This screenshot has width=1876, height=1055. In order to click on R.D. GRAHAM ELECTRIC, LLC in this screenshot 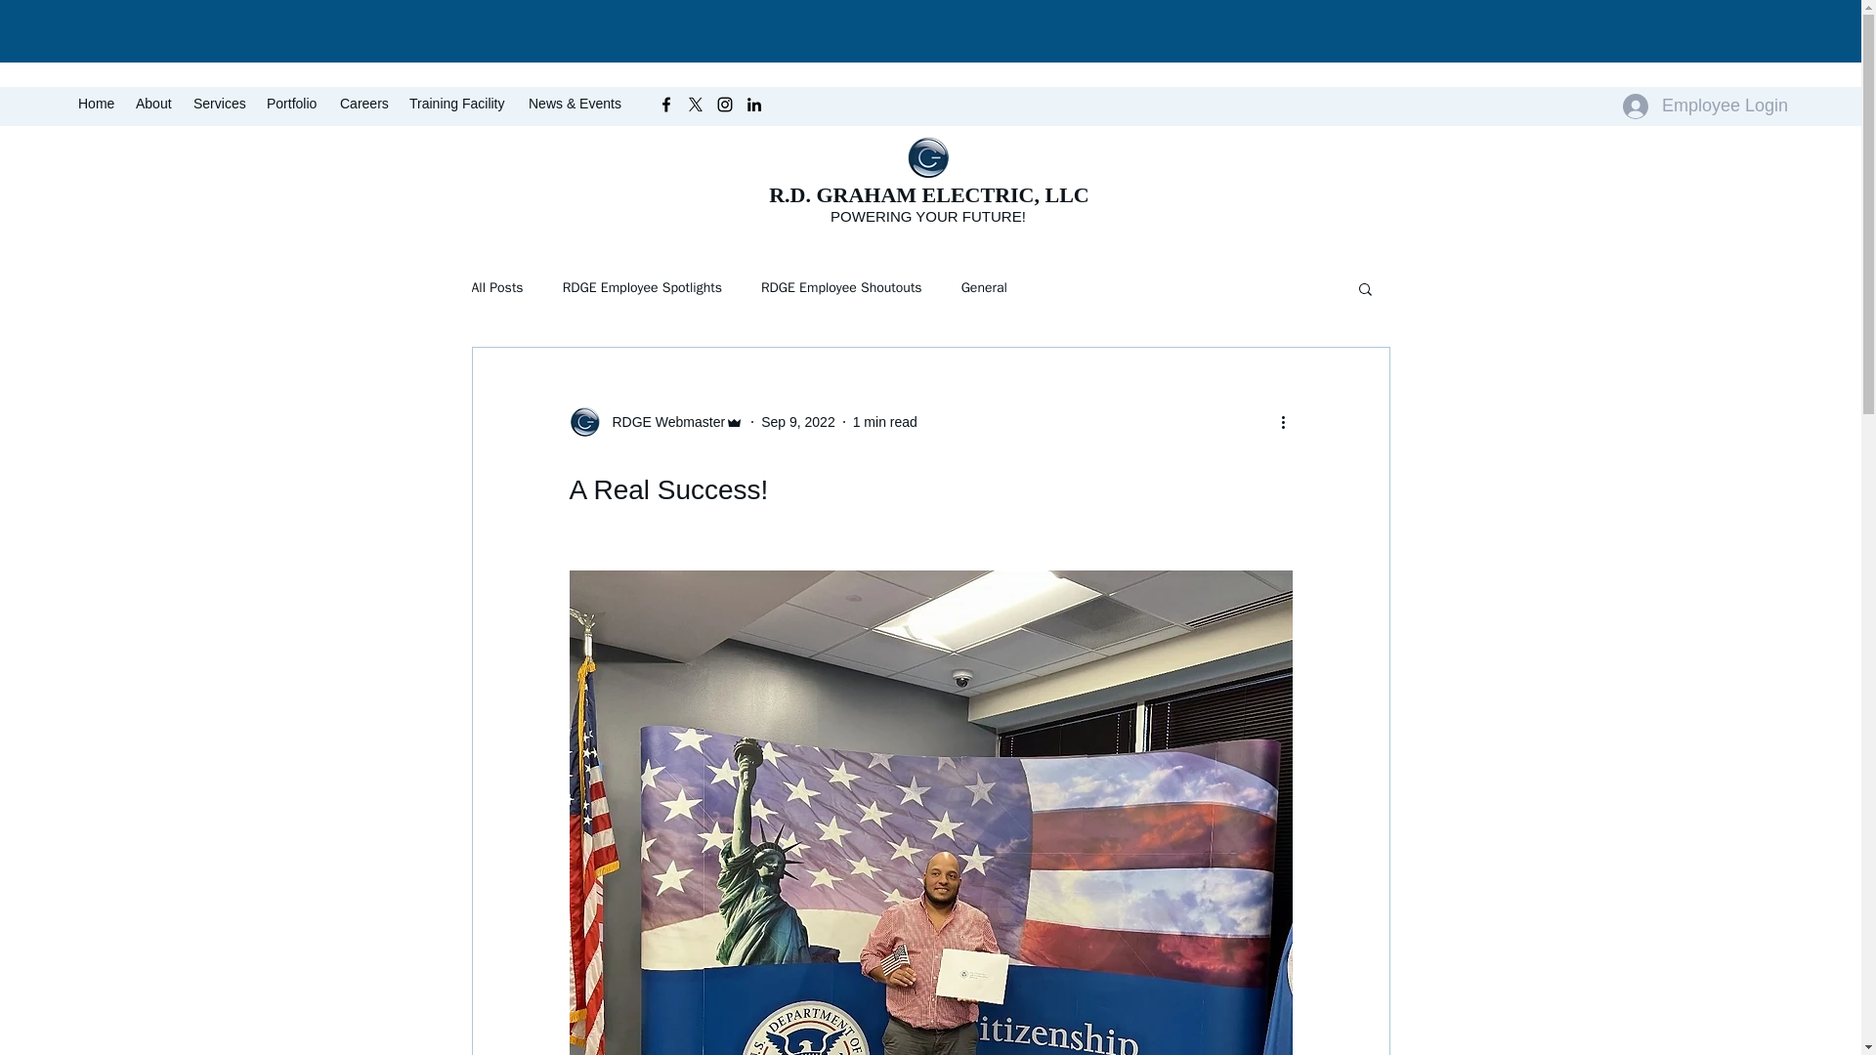, I will do `click(929, 193)`.